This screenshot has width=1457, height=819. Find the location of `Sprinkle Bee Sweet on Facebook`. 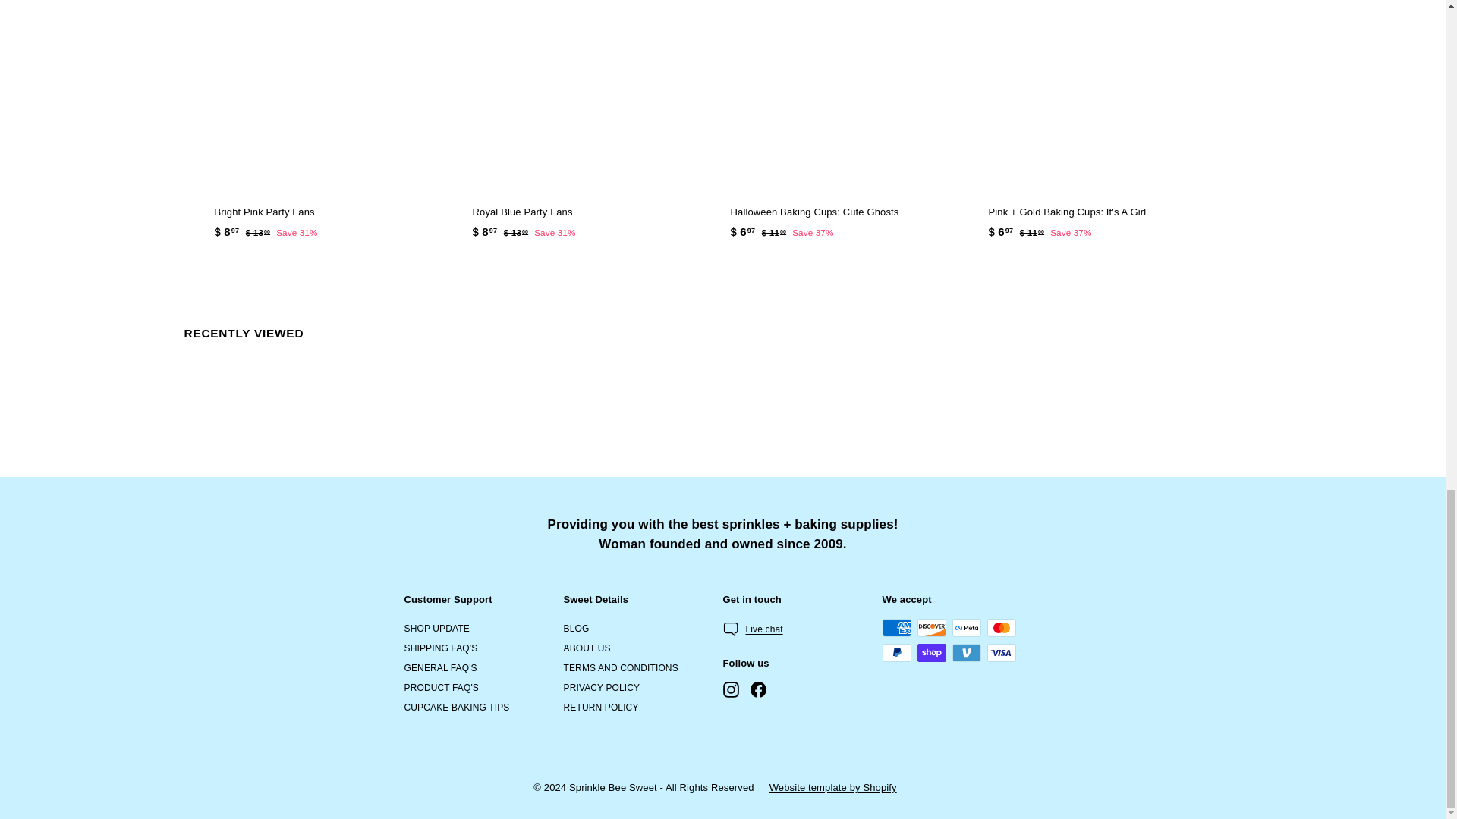

Sprinkle Bee Sweet on Facebook is located at coordinates (757, 689).